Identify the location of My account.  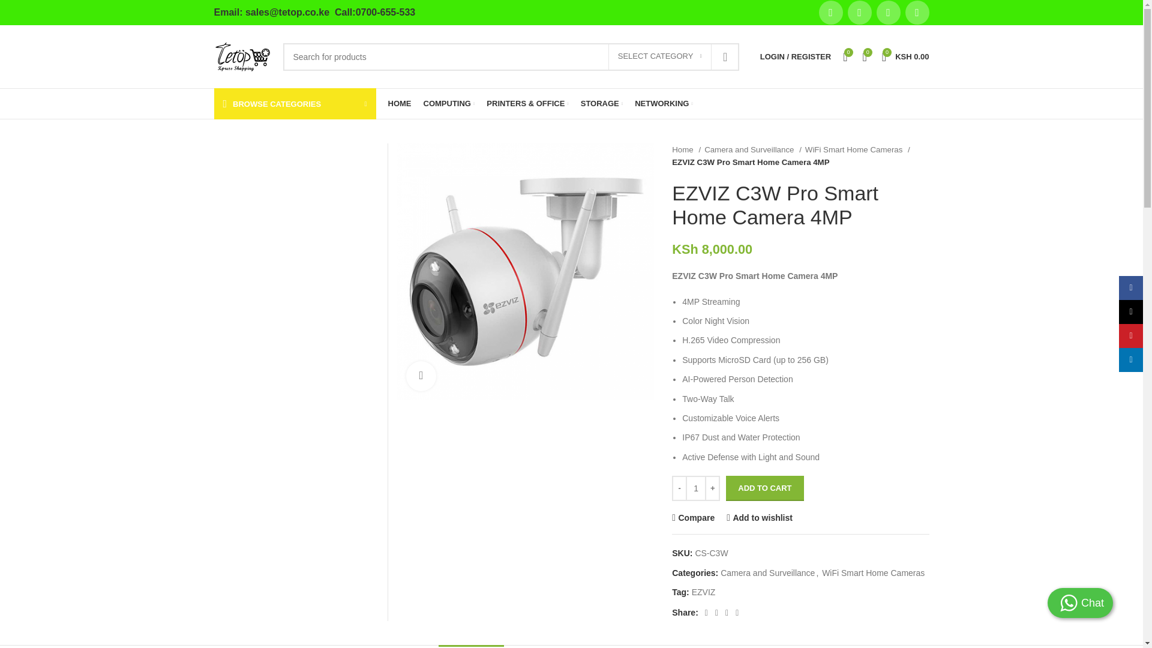
(796, 56).